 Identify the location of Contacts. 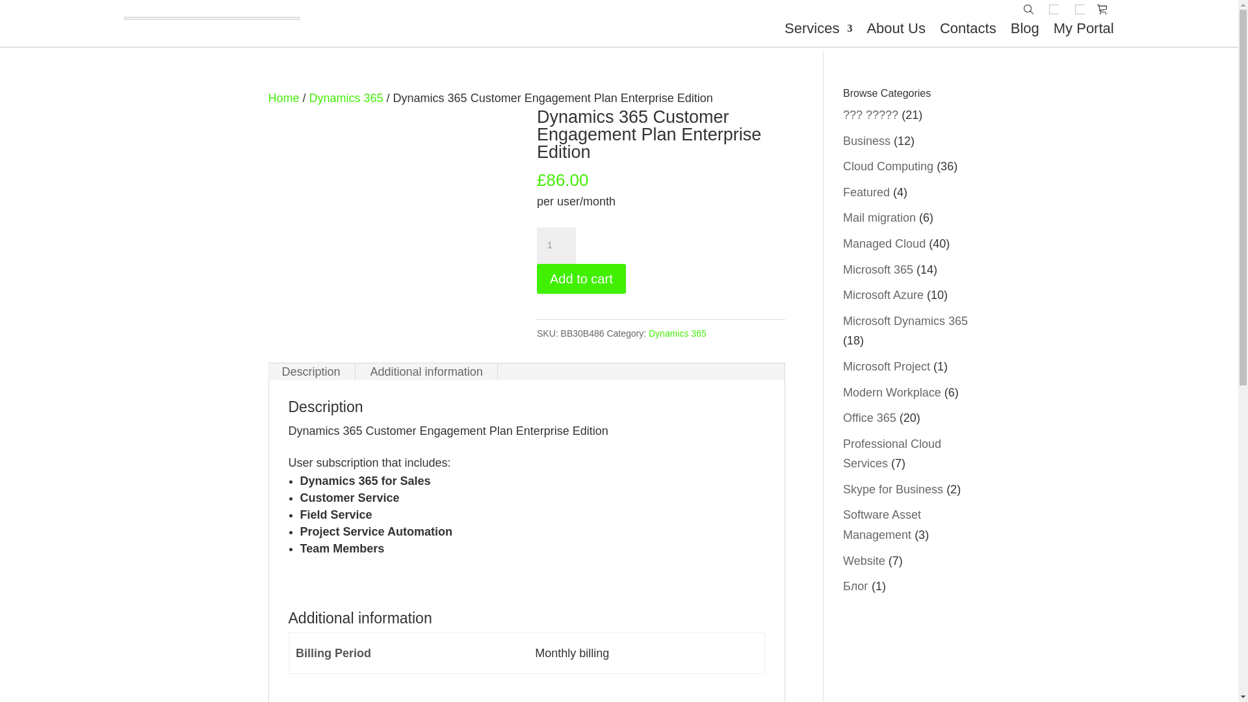
(968, 29).